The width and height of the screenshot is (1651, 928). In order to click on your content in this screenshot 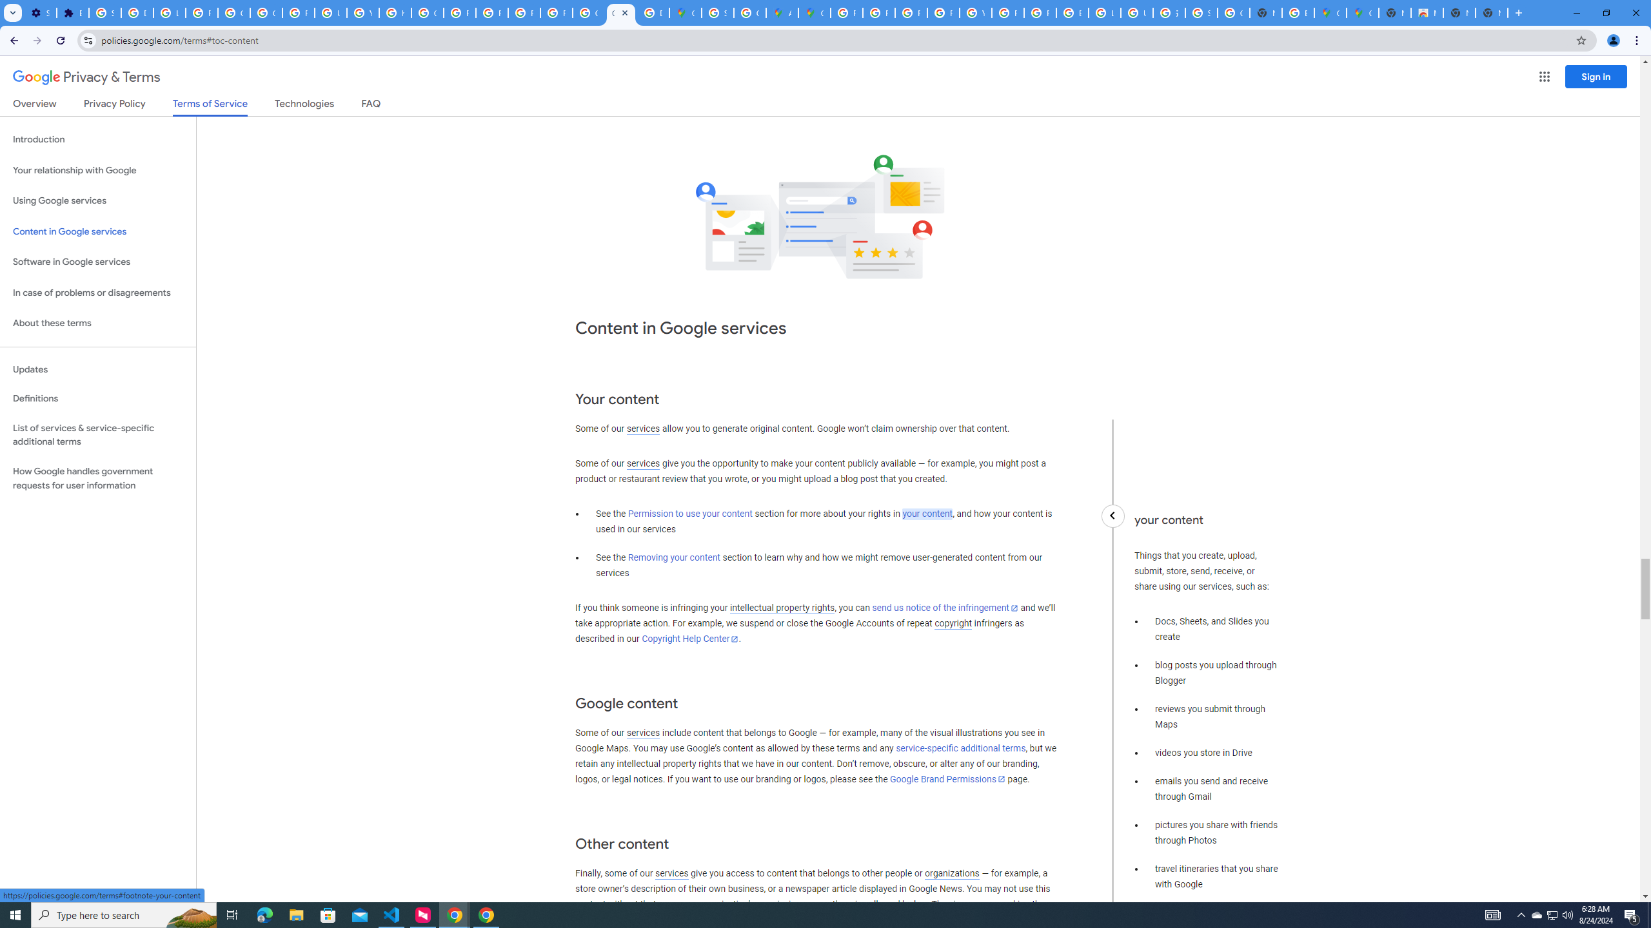, I will do `click(927, 514)`.